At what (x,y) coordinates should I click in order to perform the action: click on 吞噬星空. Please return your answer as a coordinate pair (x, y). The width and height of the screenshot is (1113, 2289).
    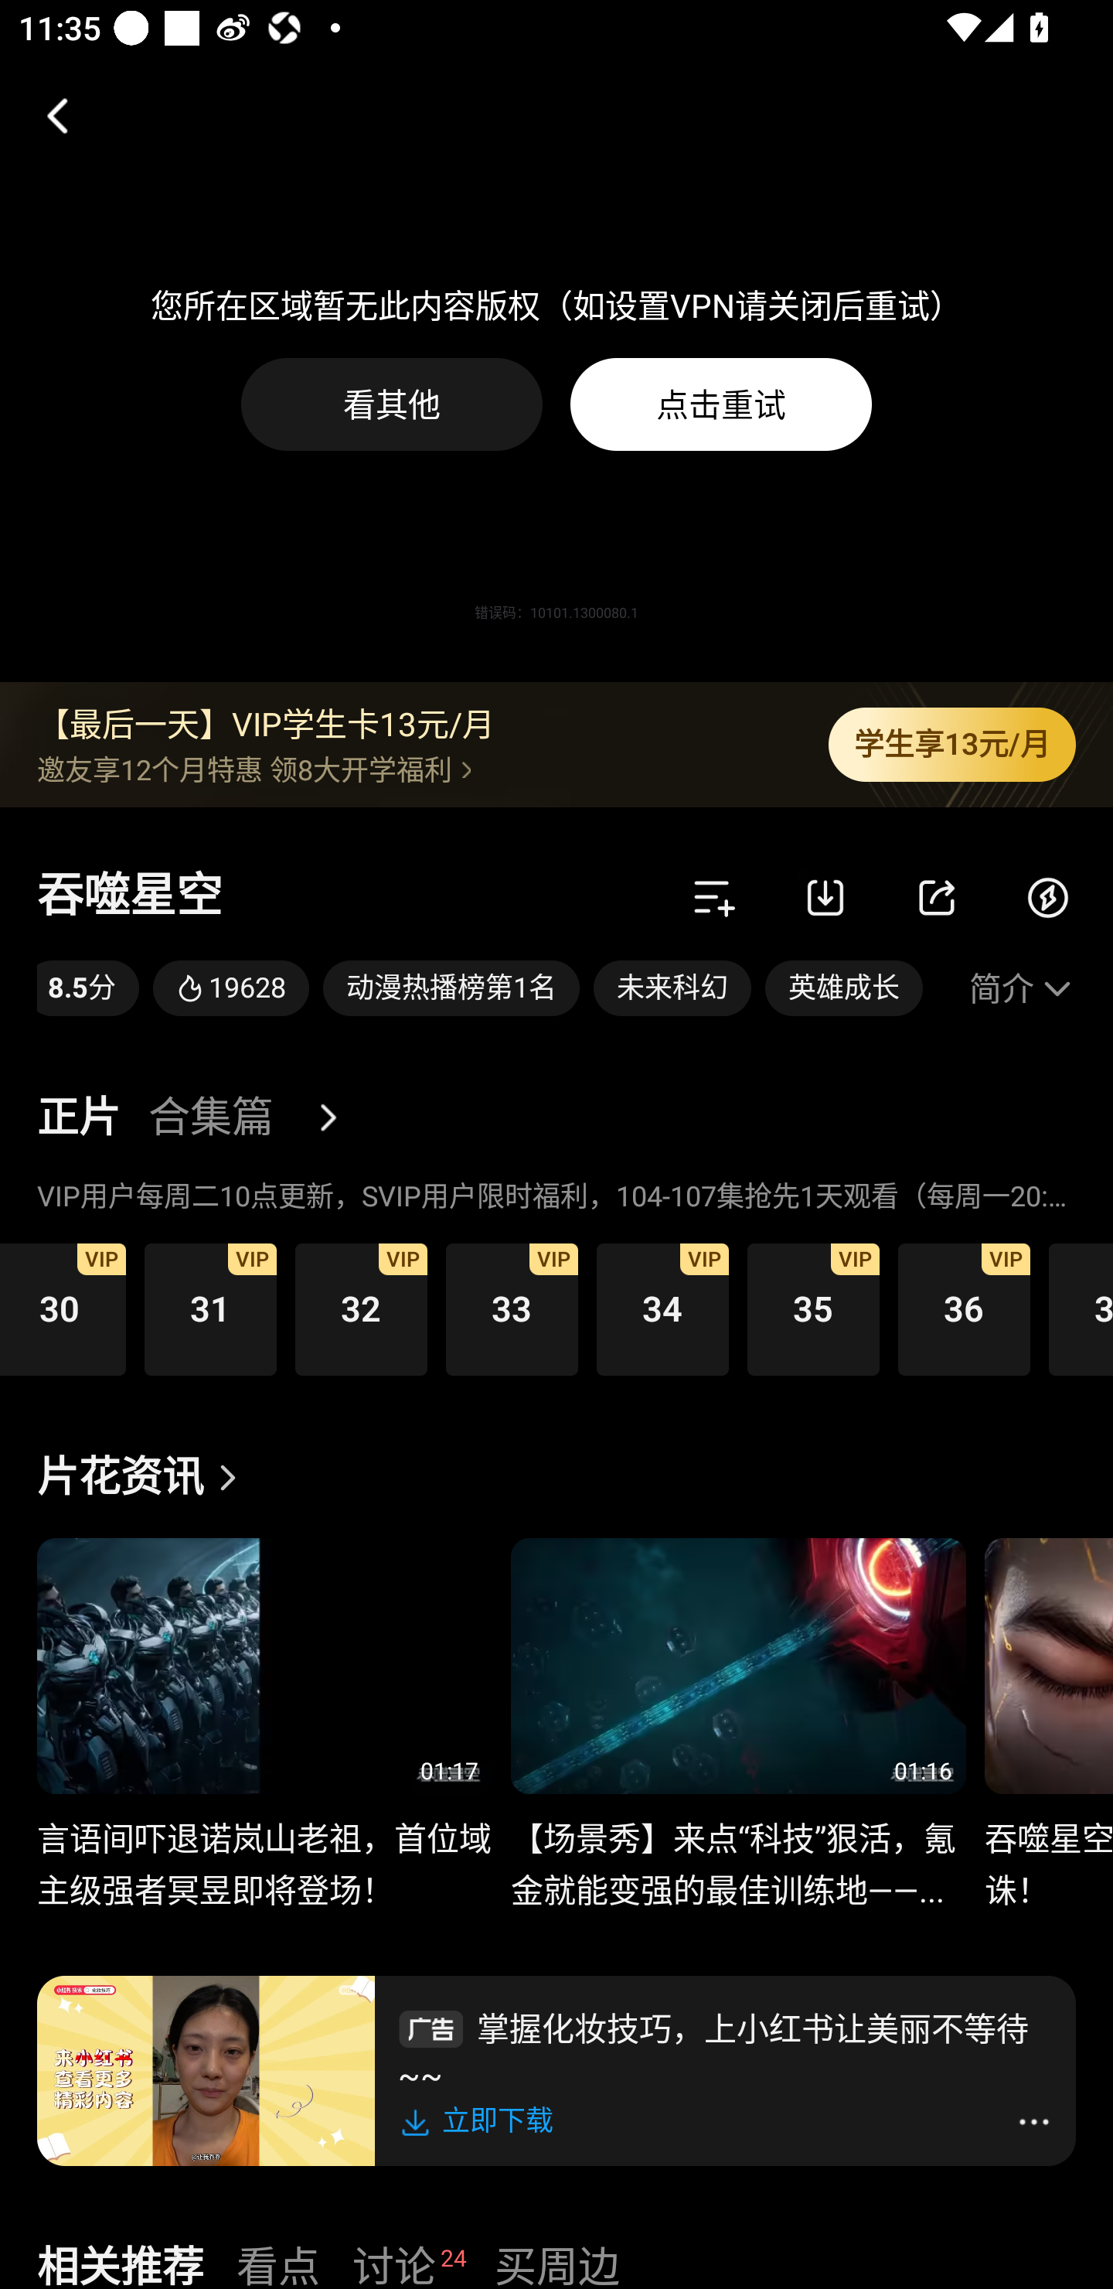
    Looking at the image, I should click on (130, 897).